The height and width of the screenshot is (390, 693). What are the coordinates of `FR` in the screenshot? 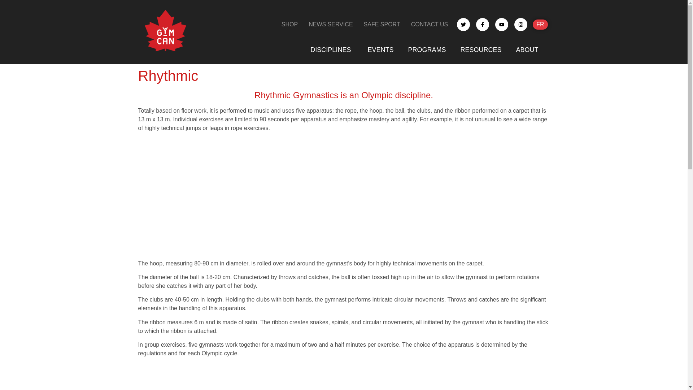 It's located at (540, 25).